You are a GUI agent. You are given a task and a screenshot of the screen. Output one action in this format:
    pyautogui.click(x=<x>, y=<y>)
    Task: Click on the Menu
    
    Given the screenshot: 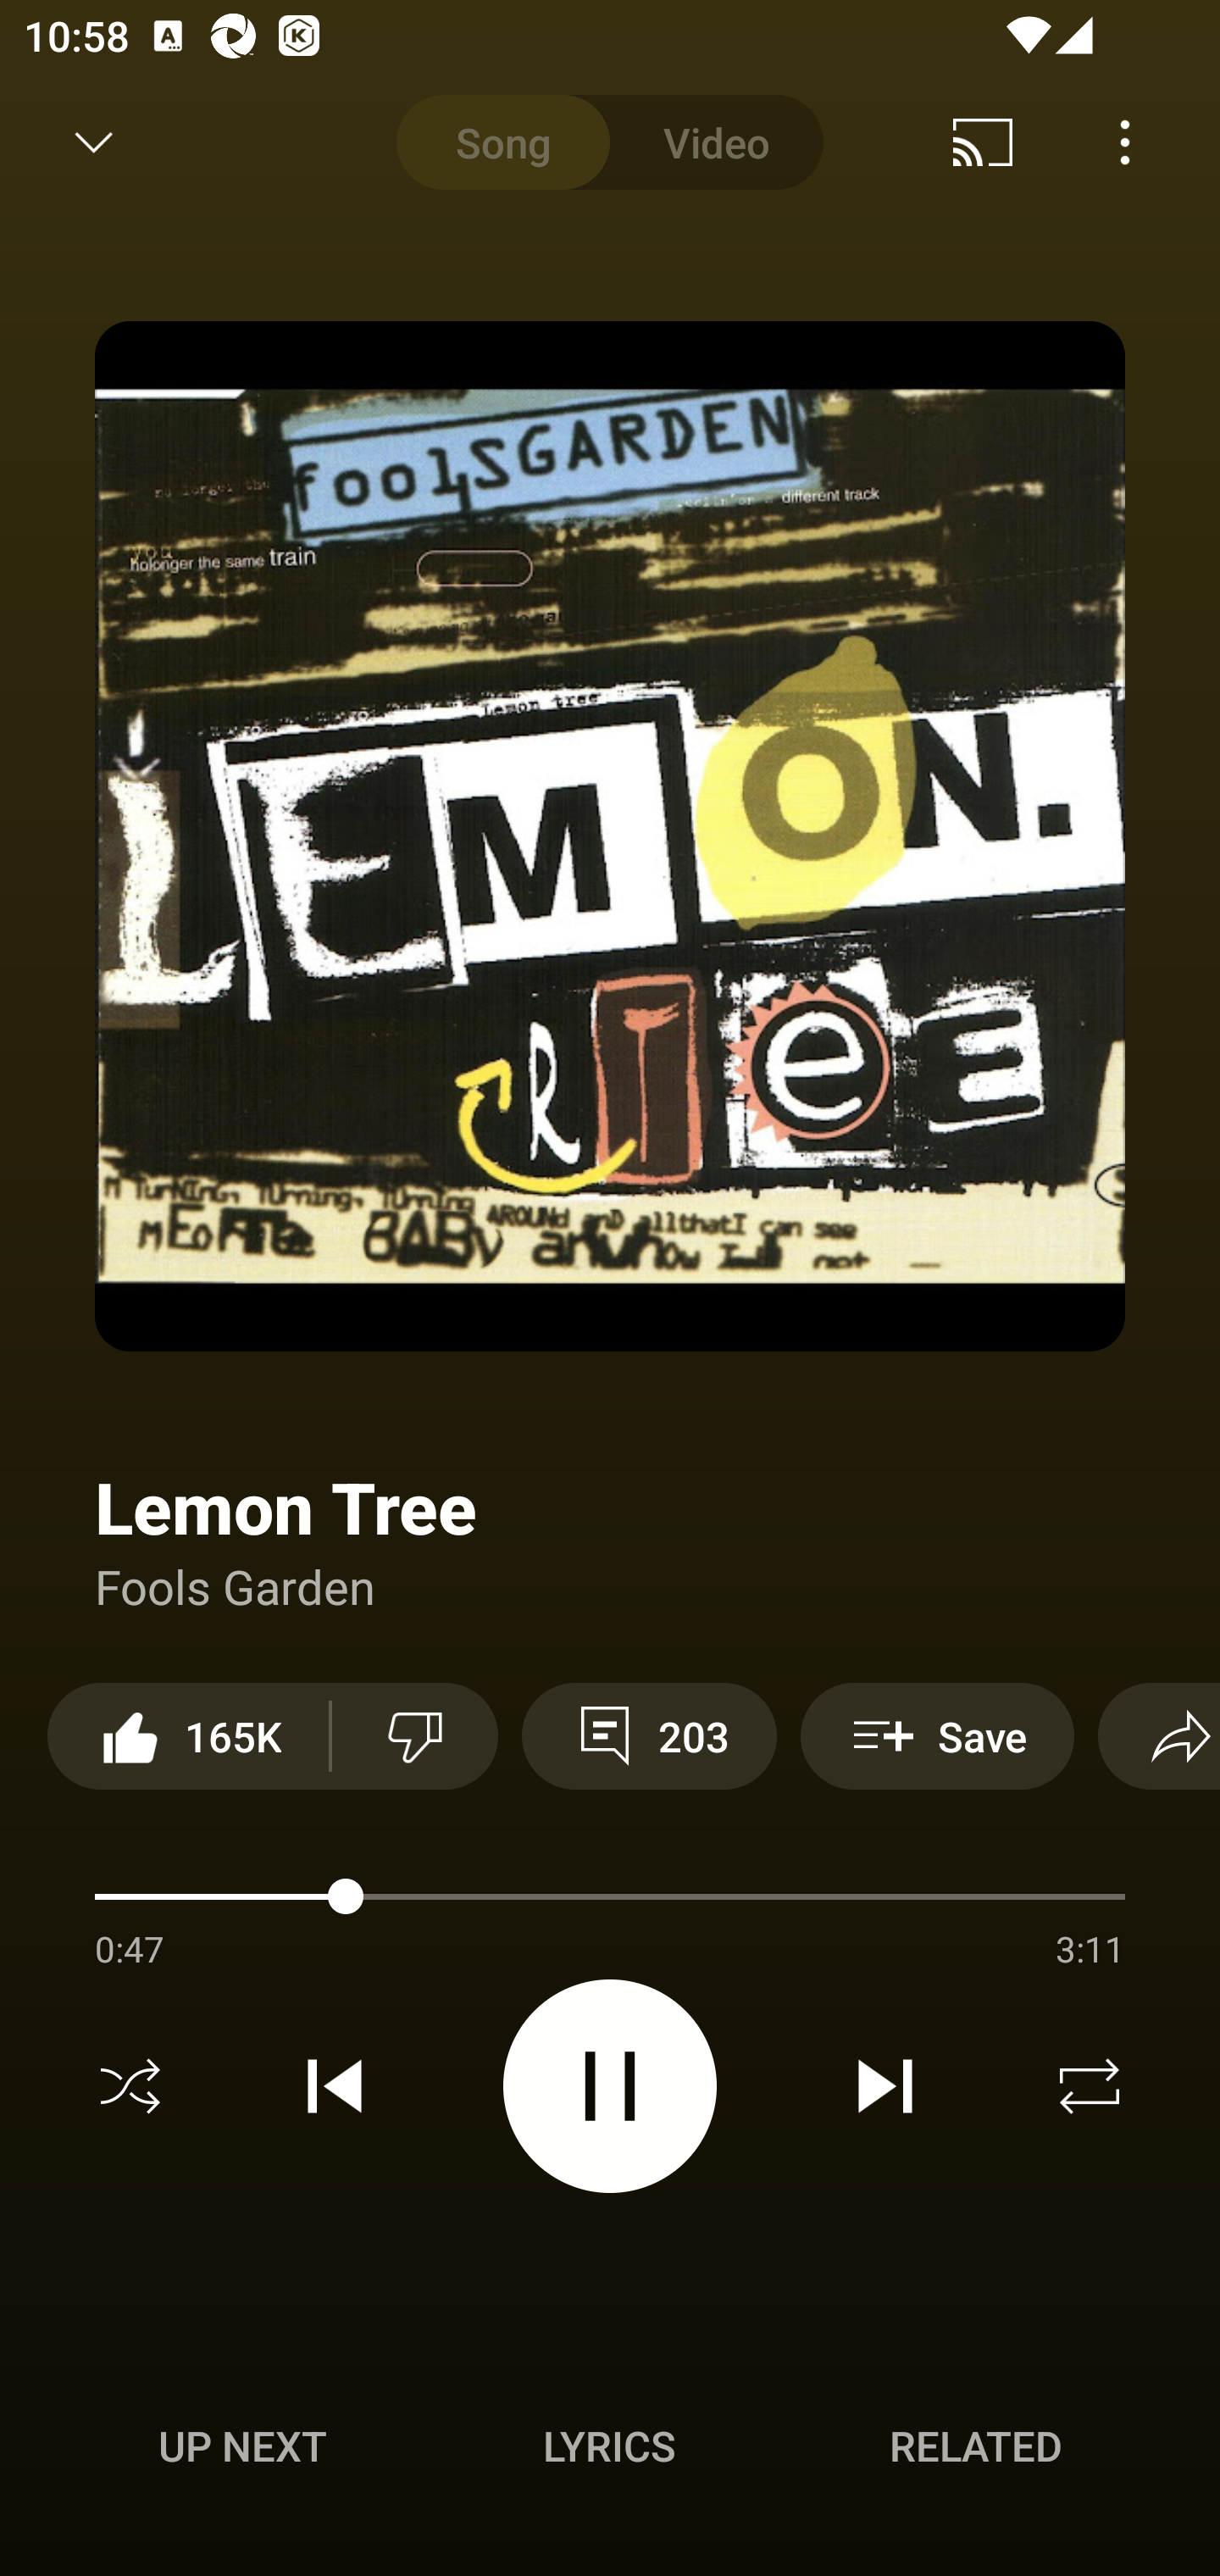 What is the action you would take?
    pyautogui.click(x=1134, y=1918)
    